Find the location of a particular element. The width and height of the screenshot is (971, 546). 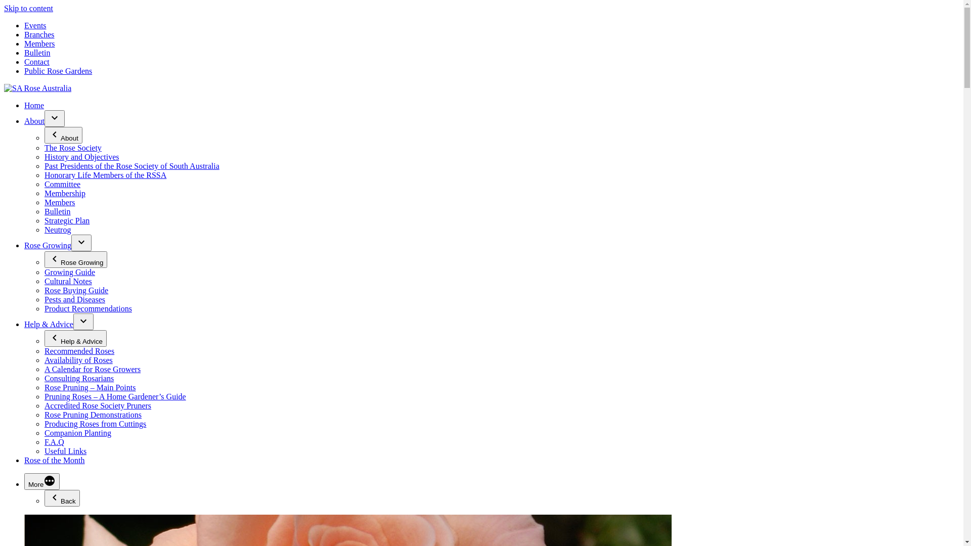

Strategic Plan is located at coordinates (67, 220).